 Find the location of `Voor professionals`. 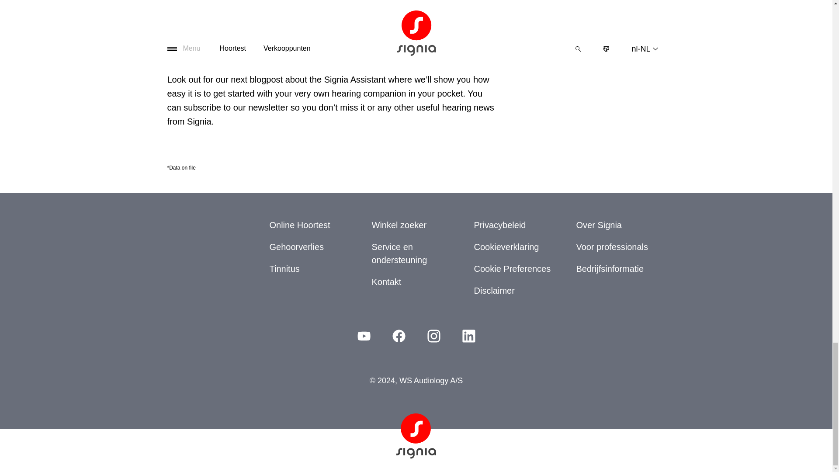

Voor professionals is located at coordinates (615, 246).